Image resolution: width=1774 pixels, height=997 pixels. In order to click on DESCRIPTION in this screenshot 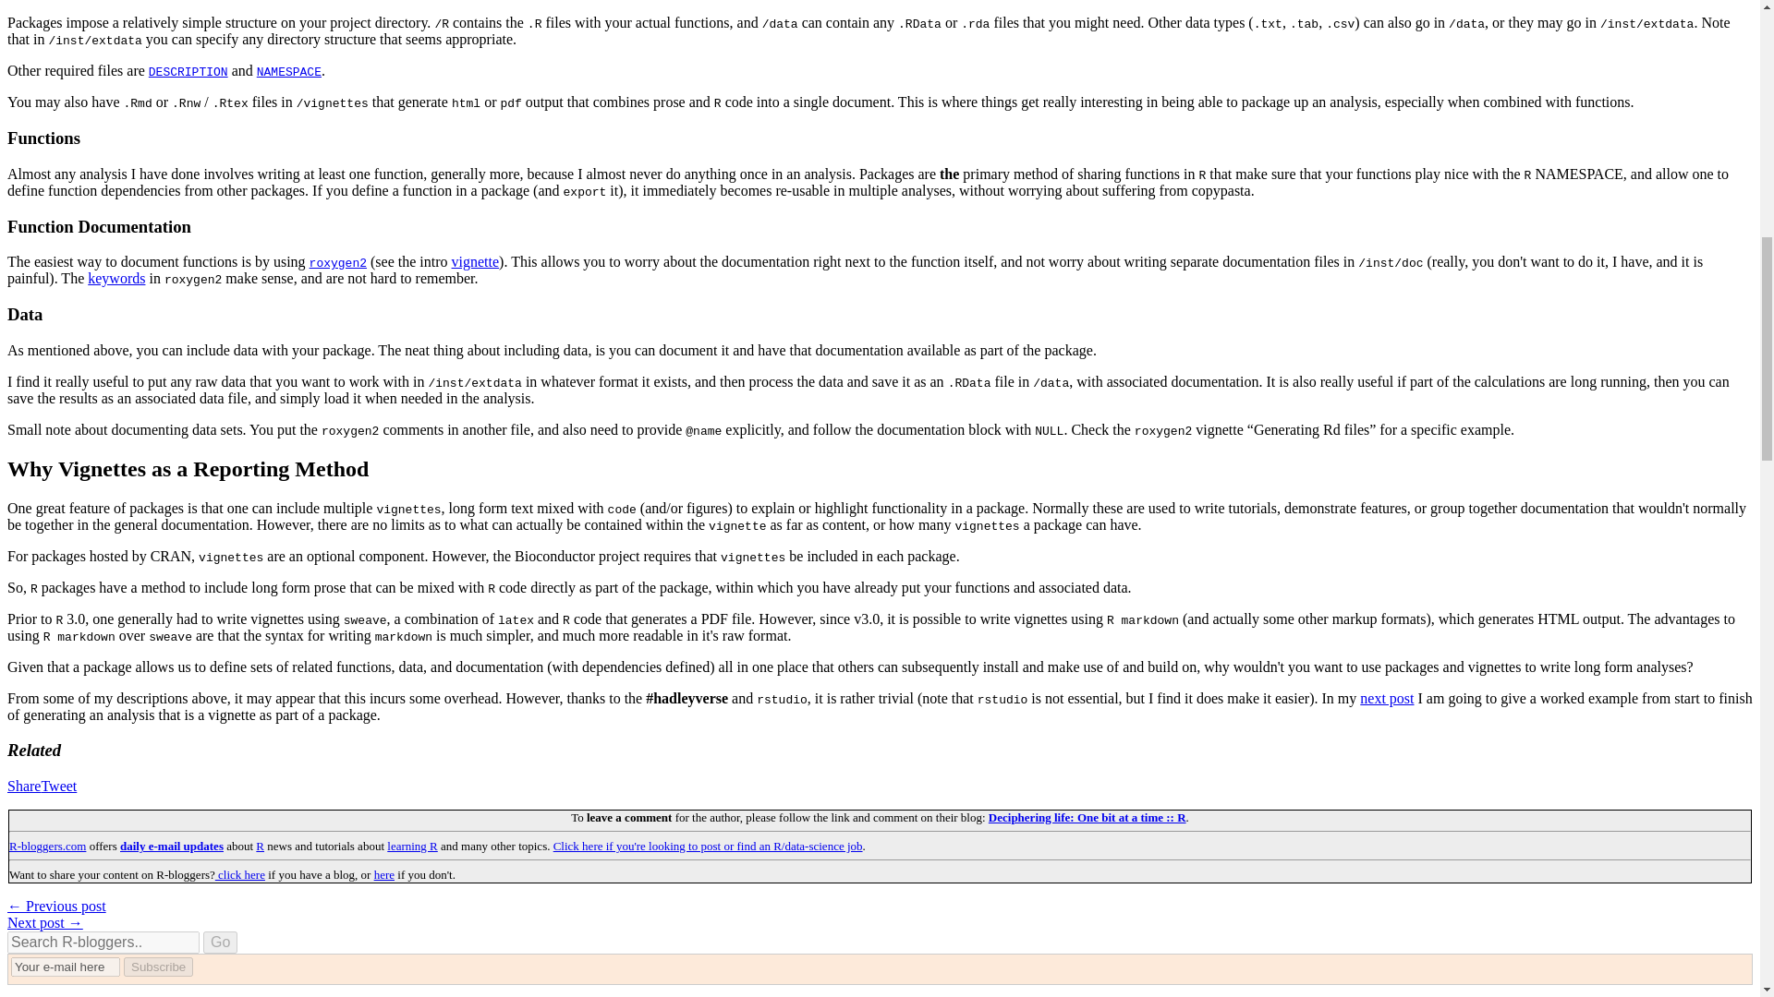, I will do `click(188, 70)`.